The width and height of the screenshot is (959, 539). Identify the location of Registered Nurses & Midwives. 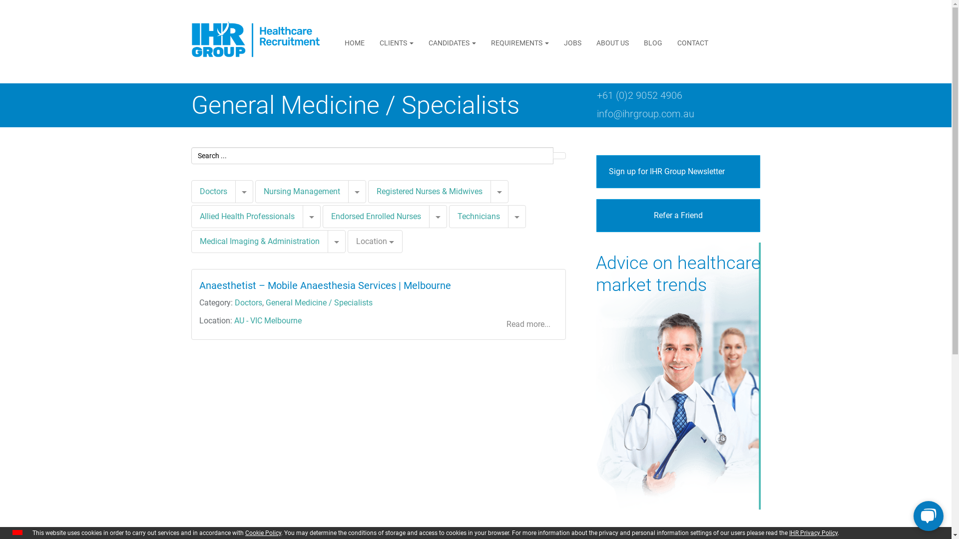
(429, 192).